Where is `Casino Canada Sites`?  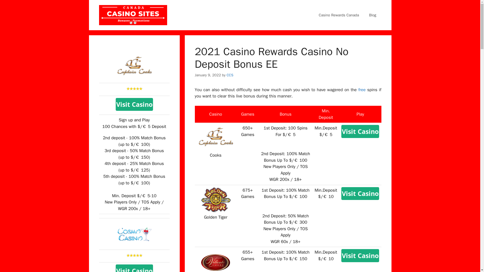 Casino Canada Sites is located at coordinates (133, 15).